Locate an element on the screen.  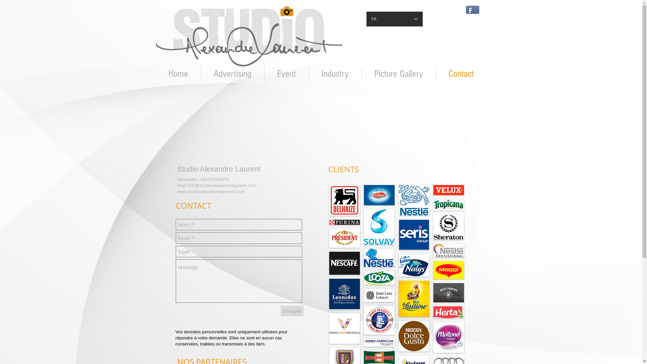
Picture Gallery is located at coordinates (399, 74).